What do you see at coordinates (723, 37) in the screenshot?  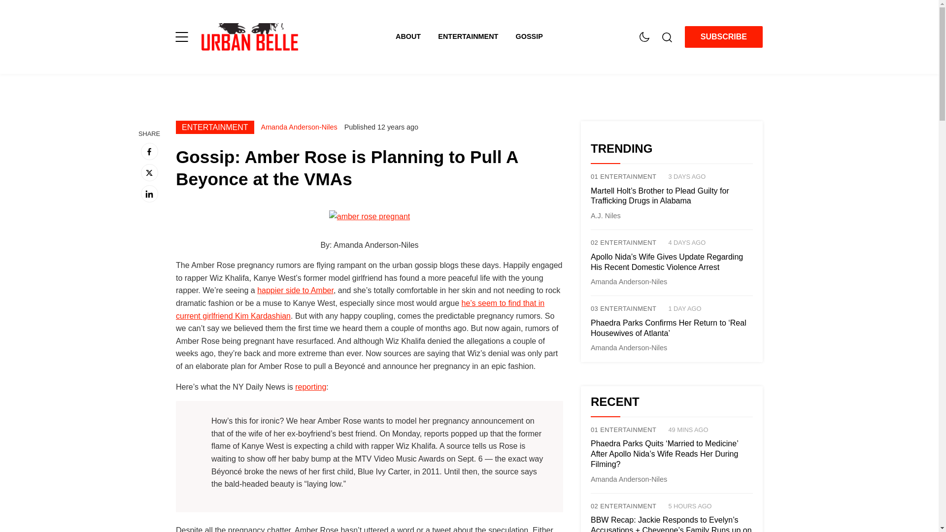 I see `SUBSCRIBE` at bounding box center [723, 37].